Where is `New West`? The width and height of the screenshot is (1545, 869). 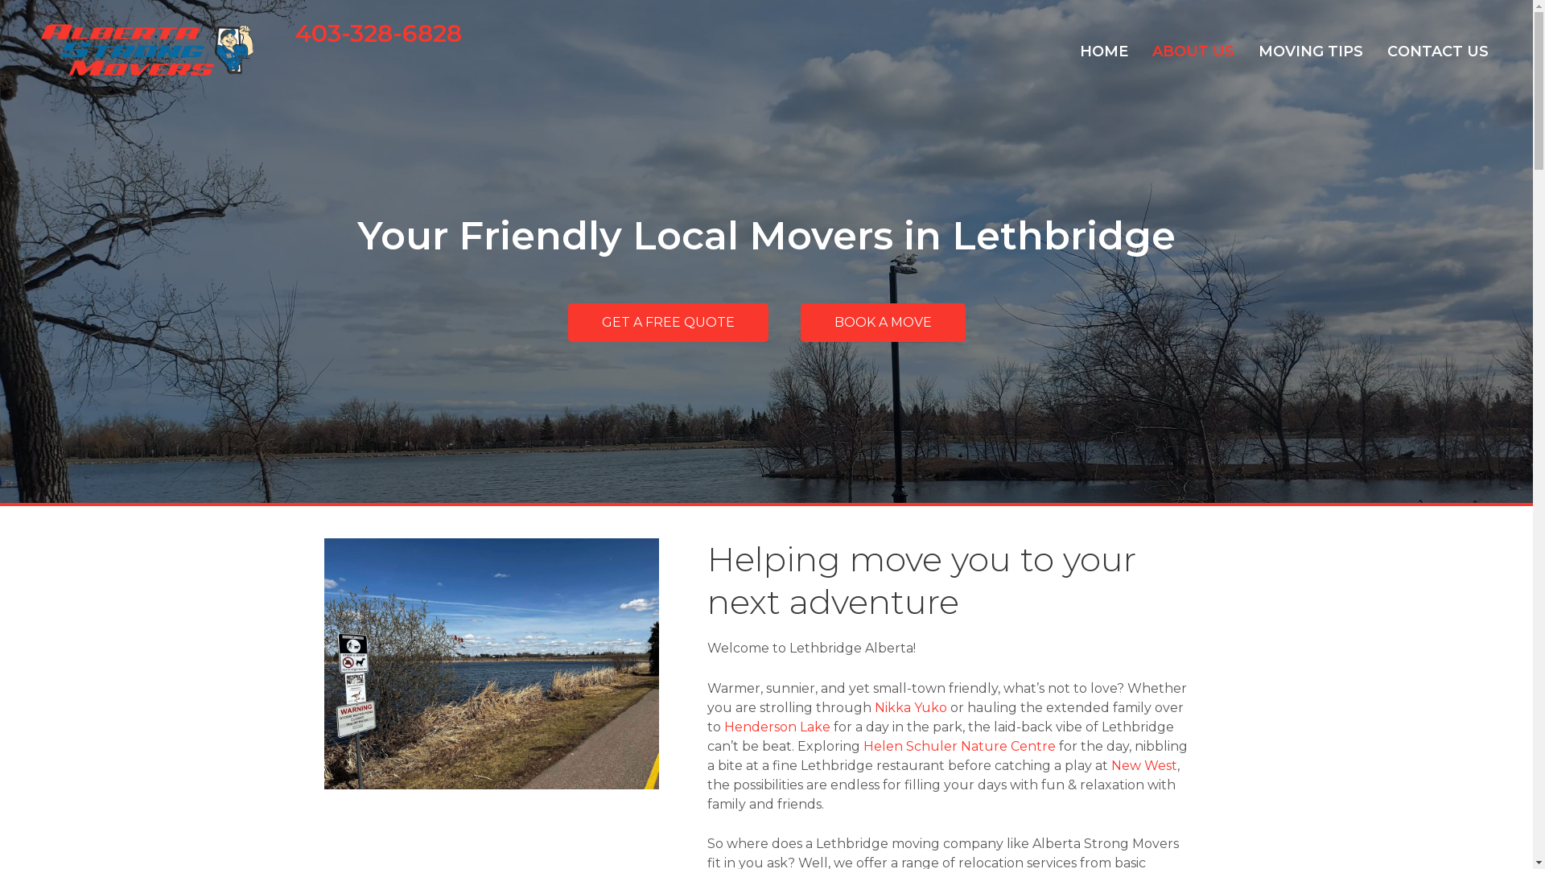
New West is located at coordinates (1143, 766).